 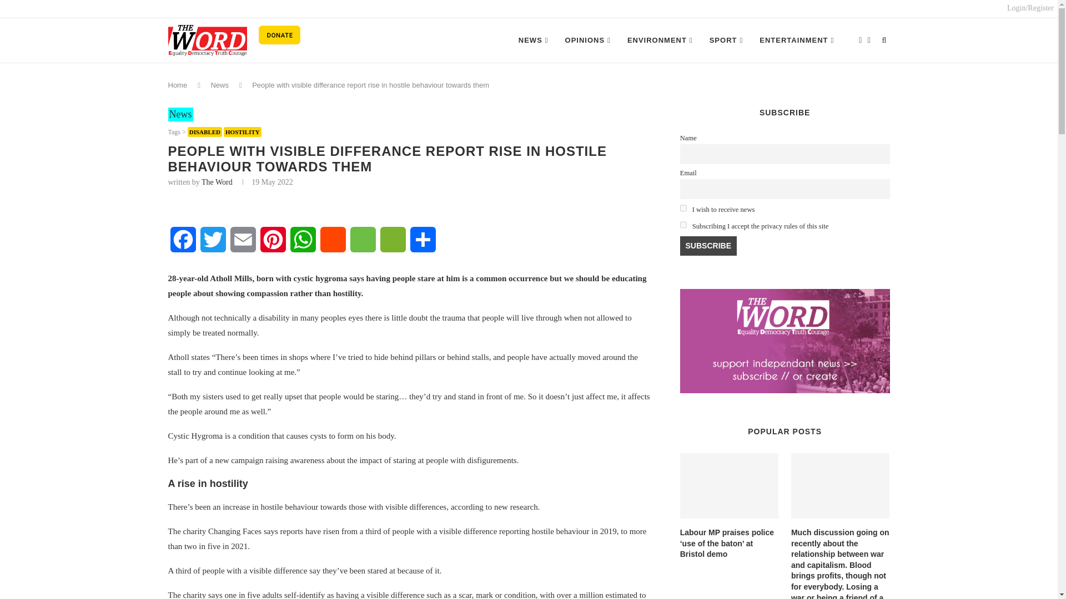 I want to click on 2, so click(x=683, y=209).